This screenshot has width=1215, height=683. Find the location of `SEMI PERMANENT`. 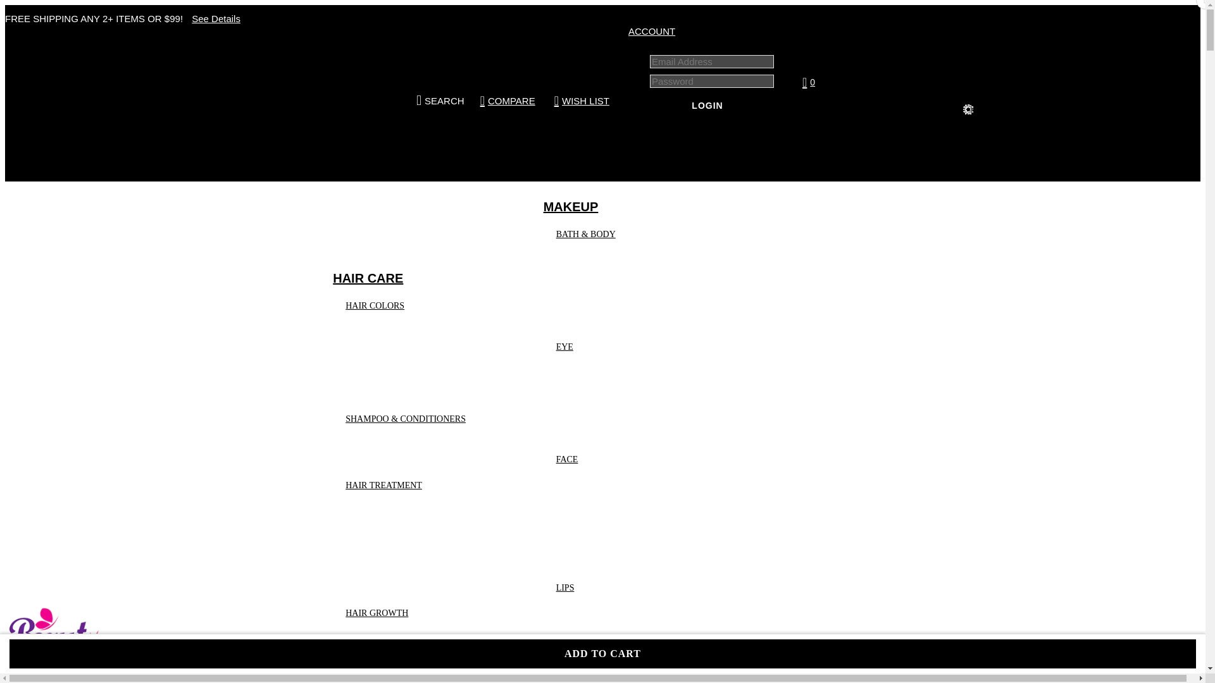

SEMI PERMANENT is located at coordinates (415, 371).